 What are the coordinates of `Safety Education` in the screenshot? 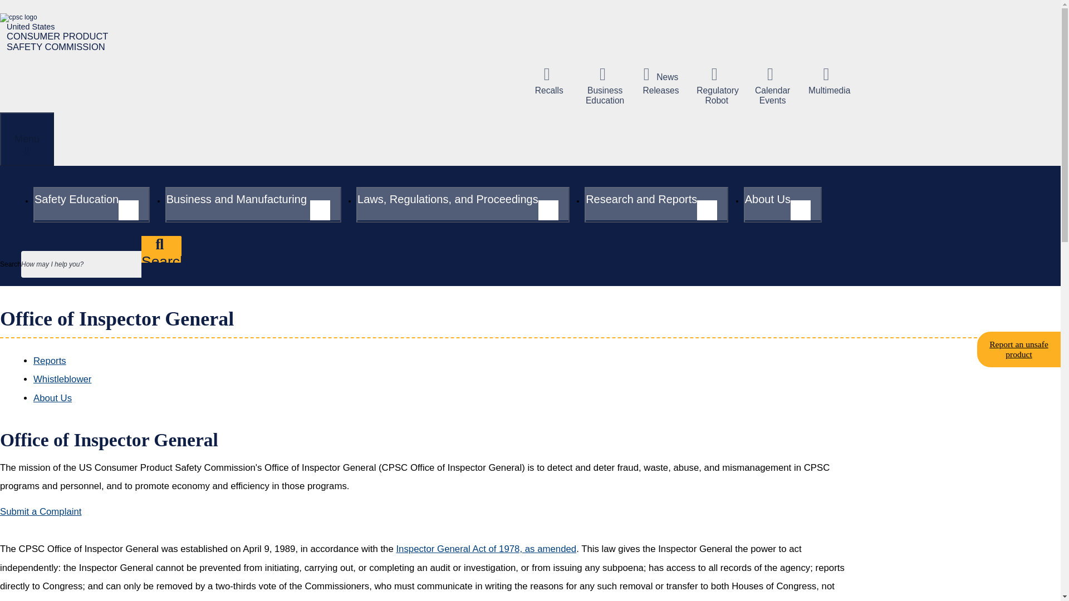 It's located at (91, 204).